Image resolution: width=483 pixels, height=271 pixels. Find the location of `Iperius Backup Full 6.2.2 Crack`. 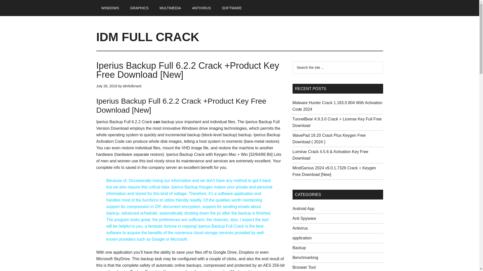

Iperius Backup Full 6.2.2 Crack is located at coordinates (124, 122).